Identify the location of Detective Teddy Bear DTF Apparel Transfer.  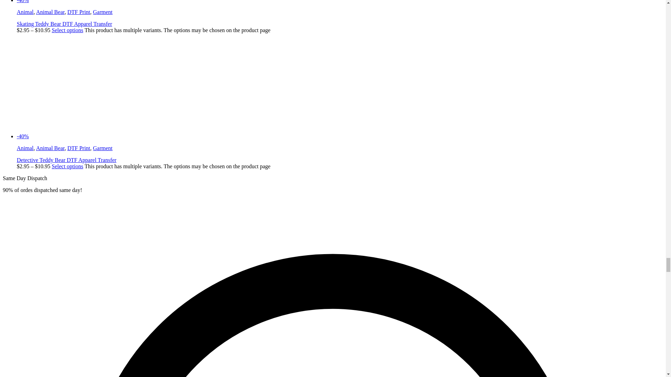
(75, 136).